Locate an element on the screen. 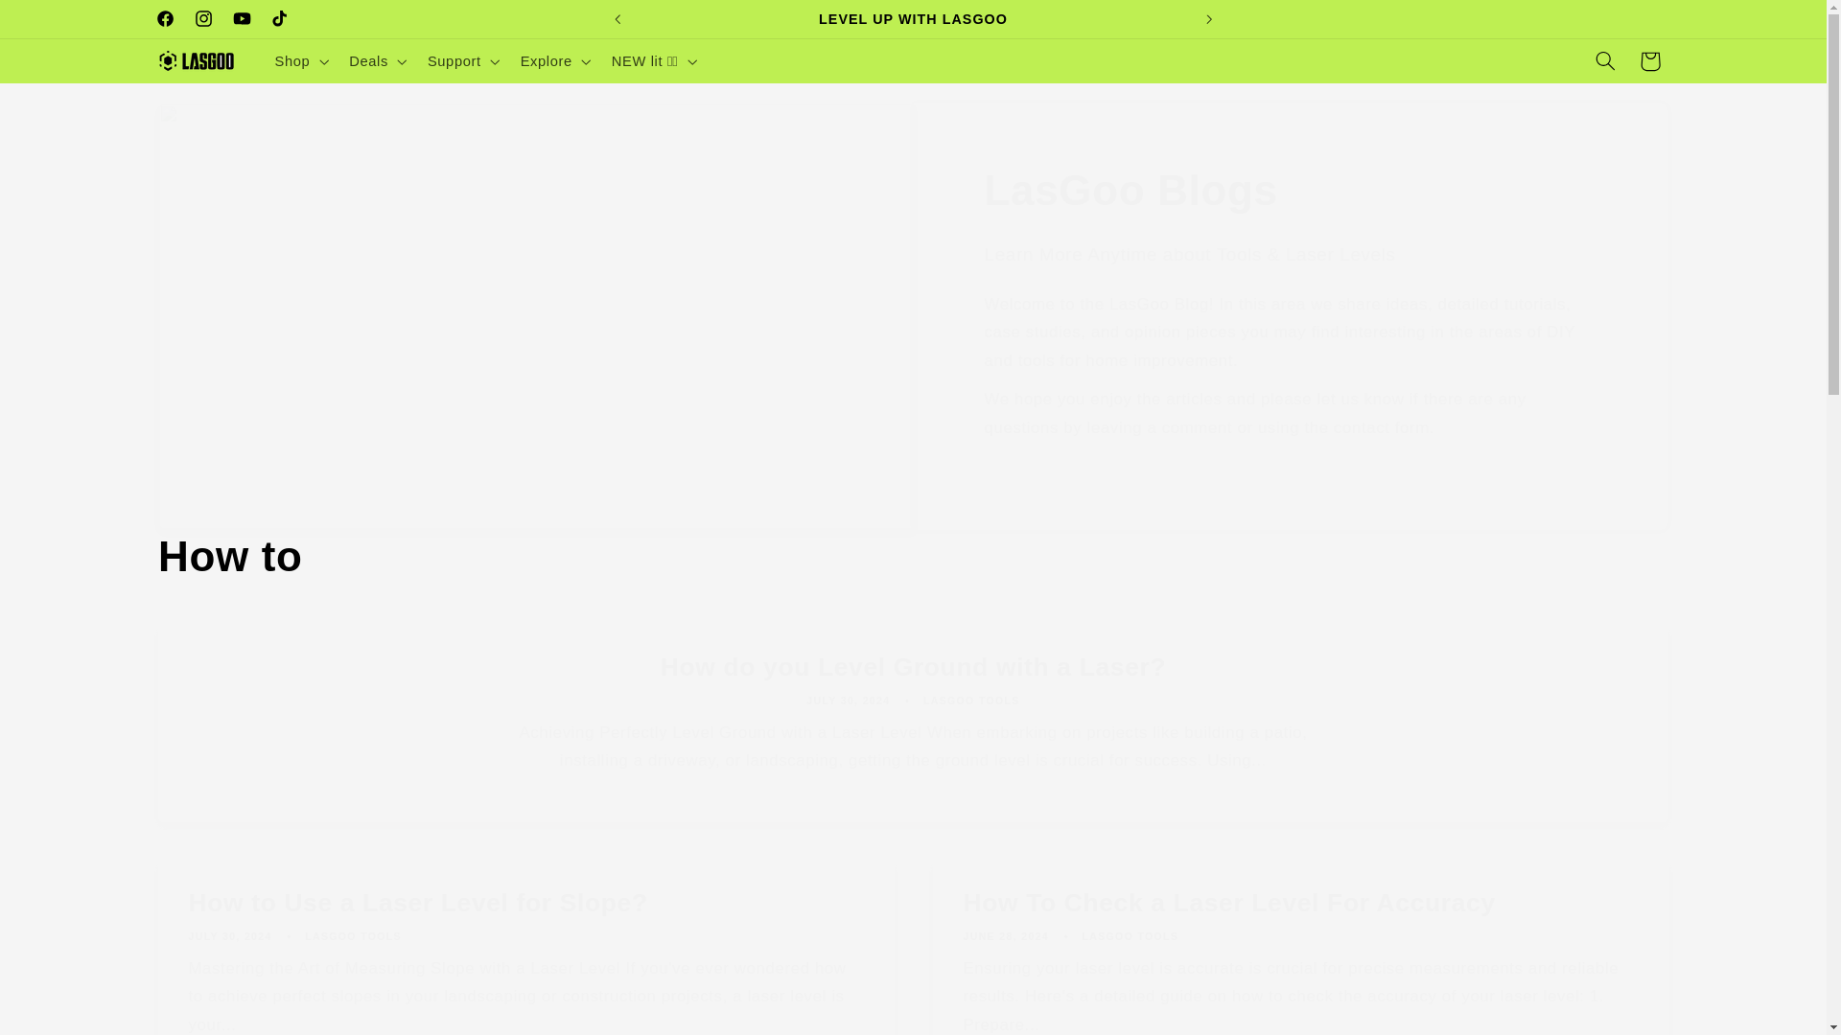  YouTube is located at coordinates (242, 19).